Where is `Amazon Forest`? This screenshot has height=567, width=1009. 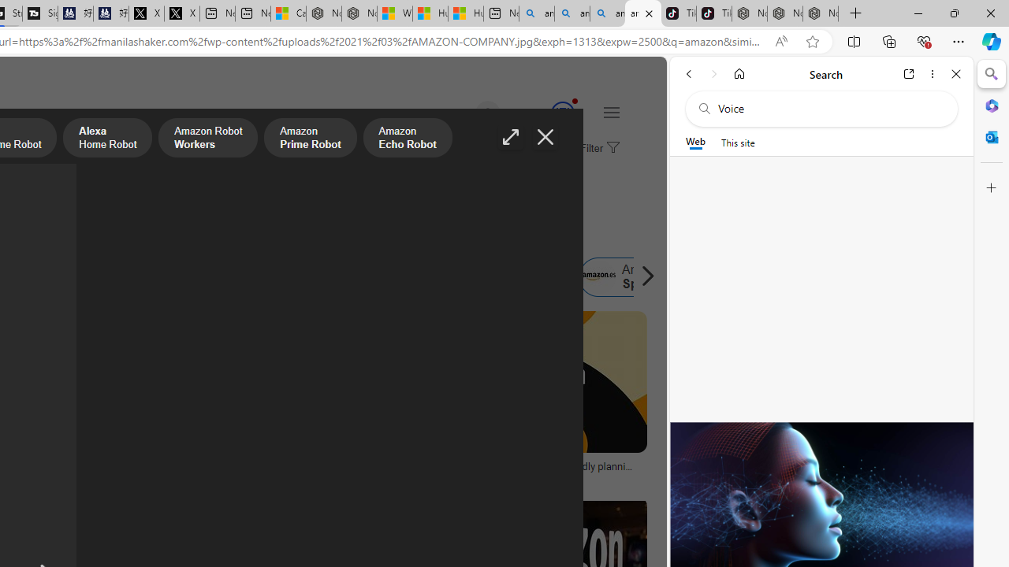 Amazon Forest is located at coordinates (375, 277).